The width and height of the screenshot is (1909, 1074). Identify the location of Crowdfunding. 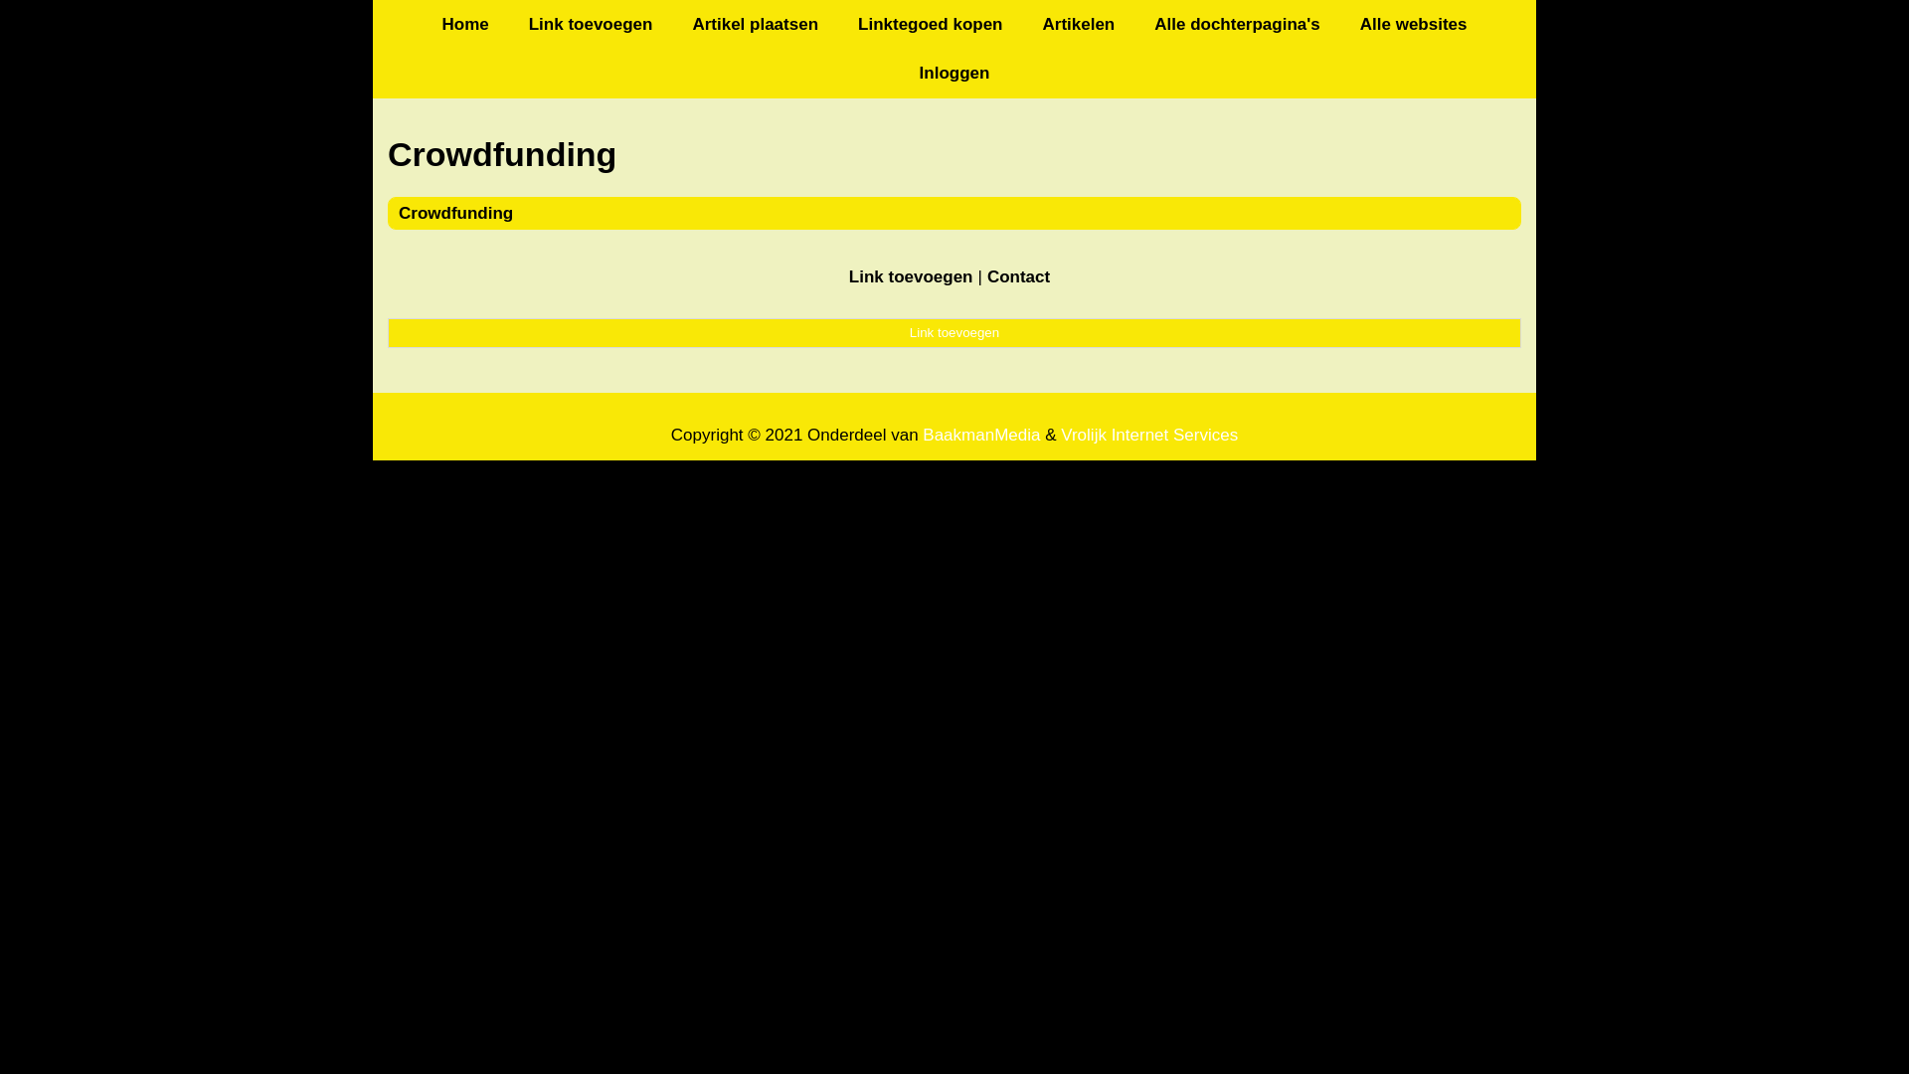
(455, 213).